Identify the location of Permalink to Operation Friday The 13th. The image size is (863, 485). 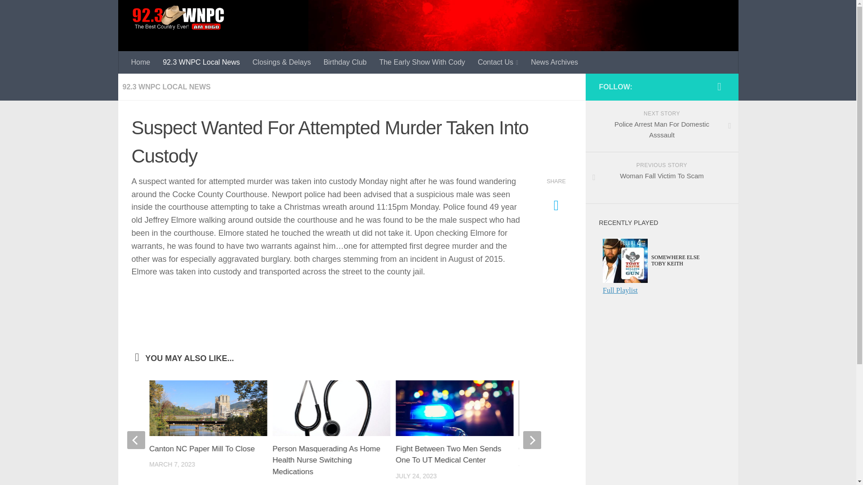
(563, 449).